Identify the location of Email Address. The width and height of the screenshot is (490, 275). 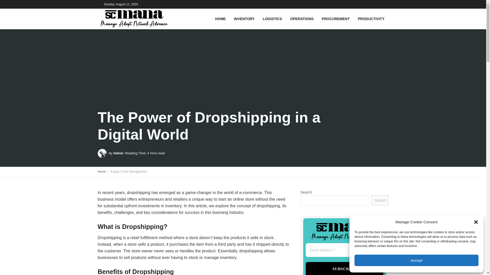
(345, 250).